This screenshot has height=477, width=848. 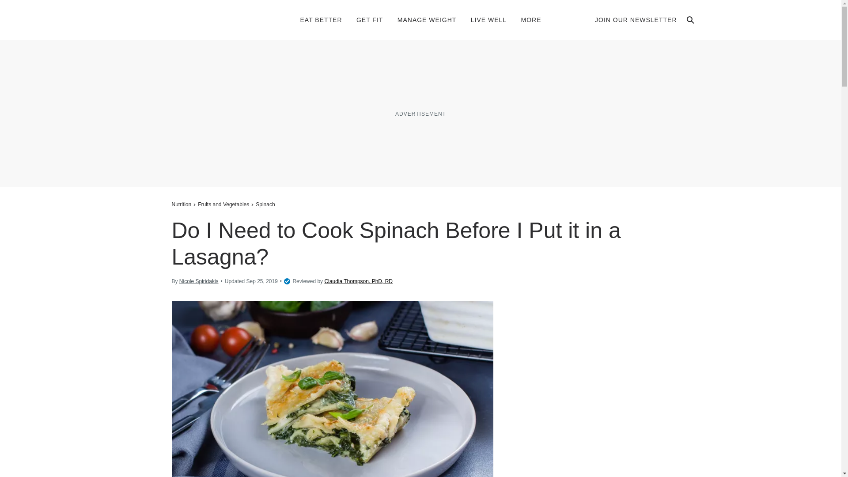 I want to click on JOIN OUR NEWSLETTER, so click(x=636, y=19).